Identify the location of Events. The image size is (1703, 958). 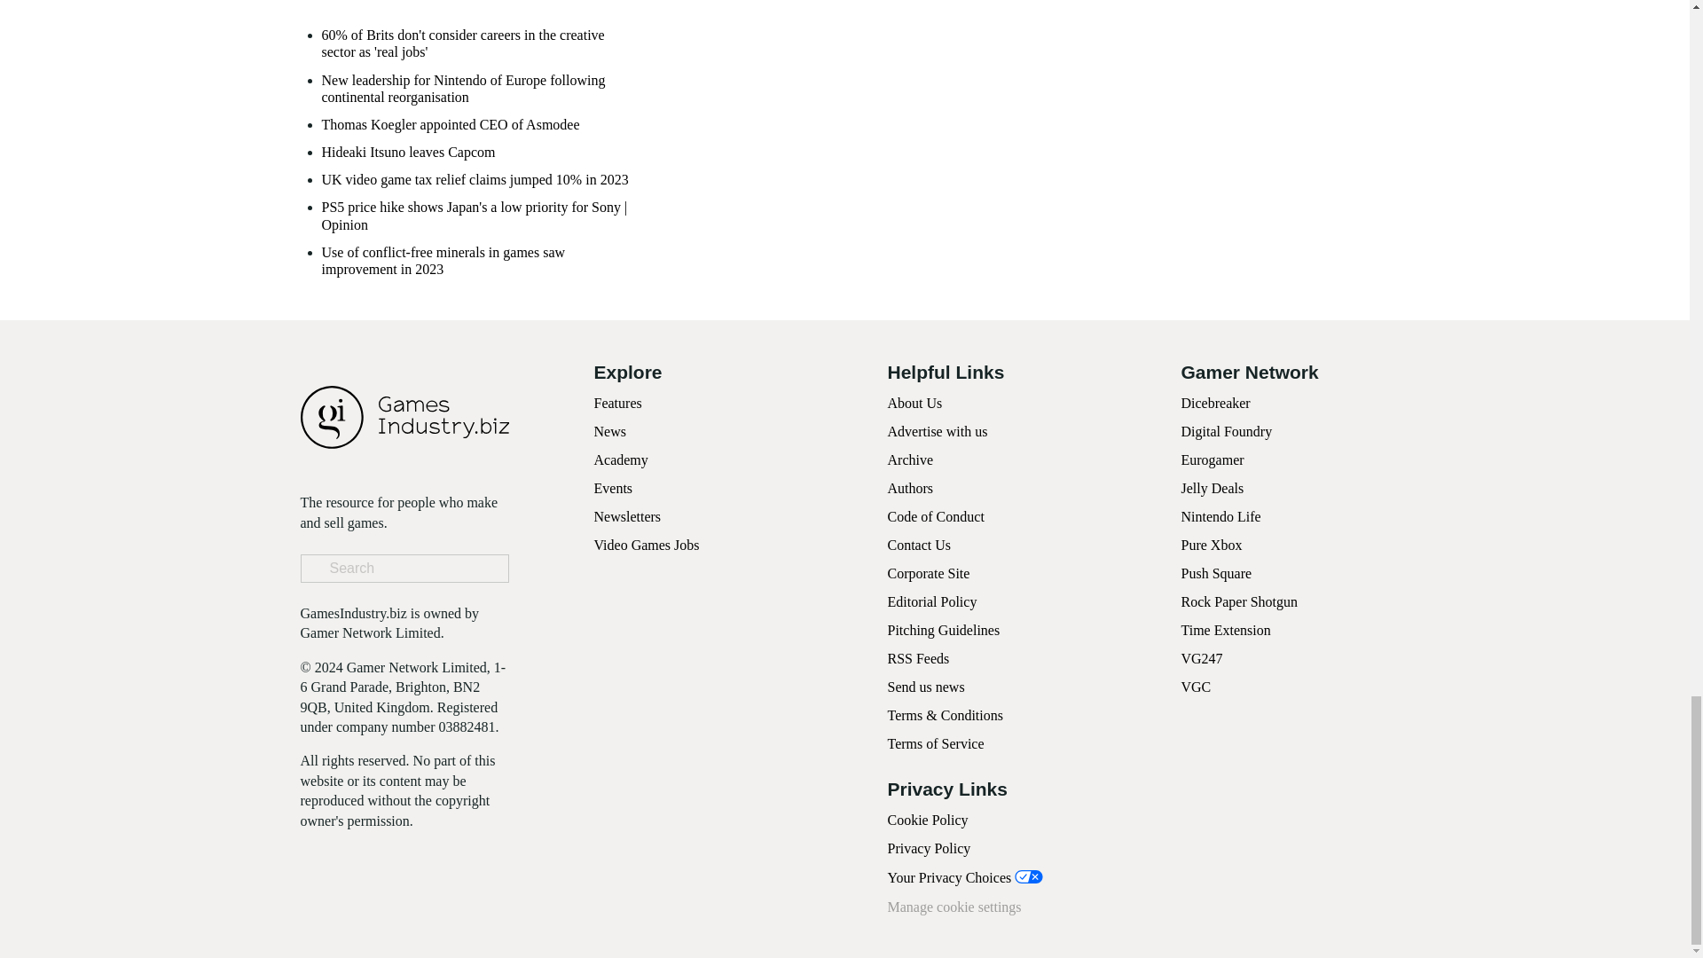
(614, 488).